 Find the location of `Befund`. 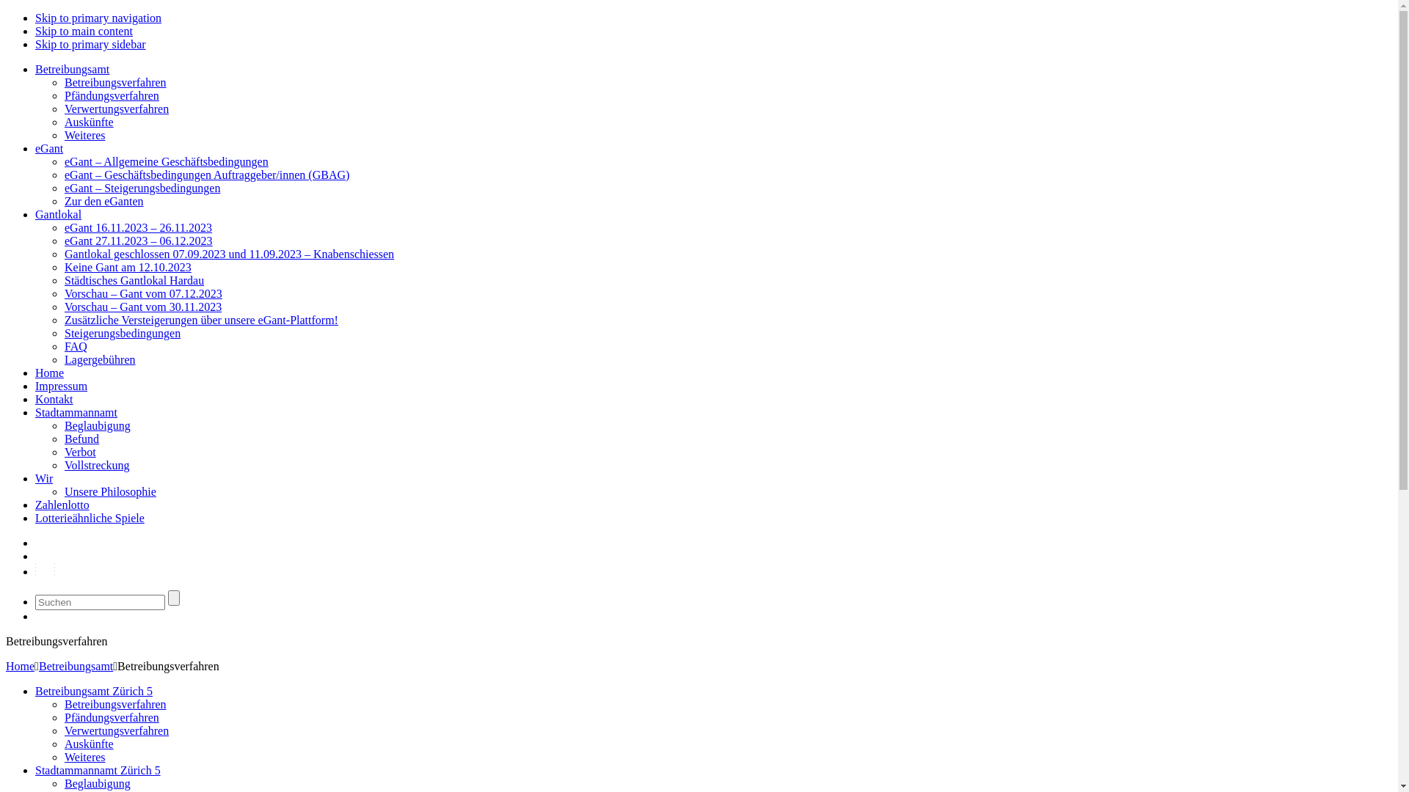

Befund is located at coordinates (82, 439).